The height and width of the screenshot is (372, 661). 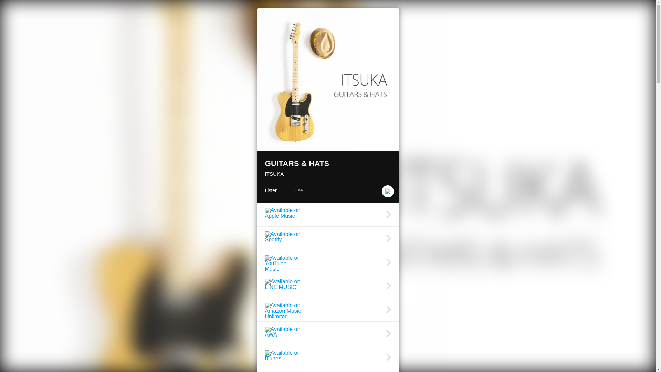 I want to click on Available on Apple Music, so click(x=328, y=214).